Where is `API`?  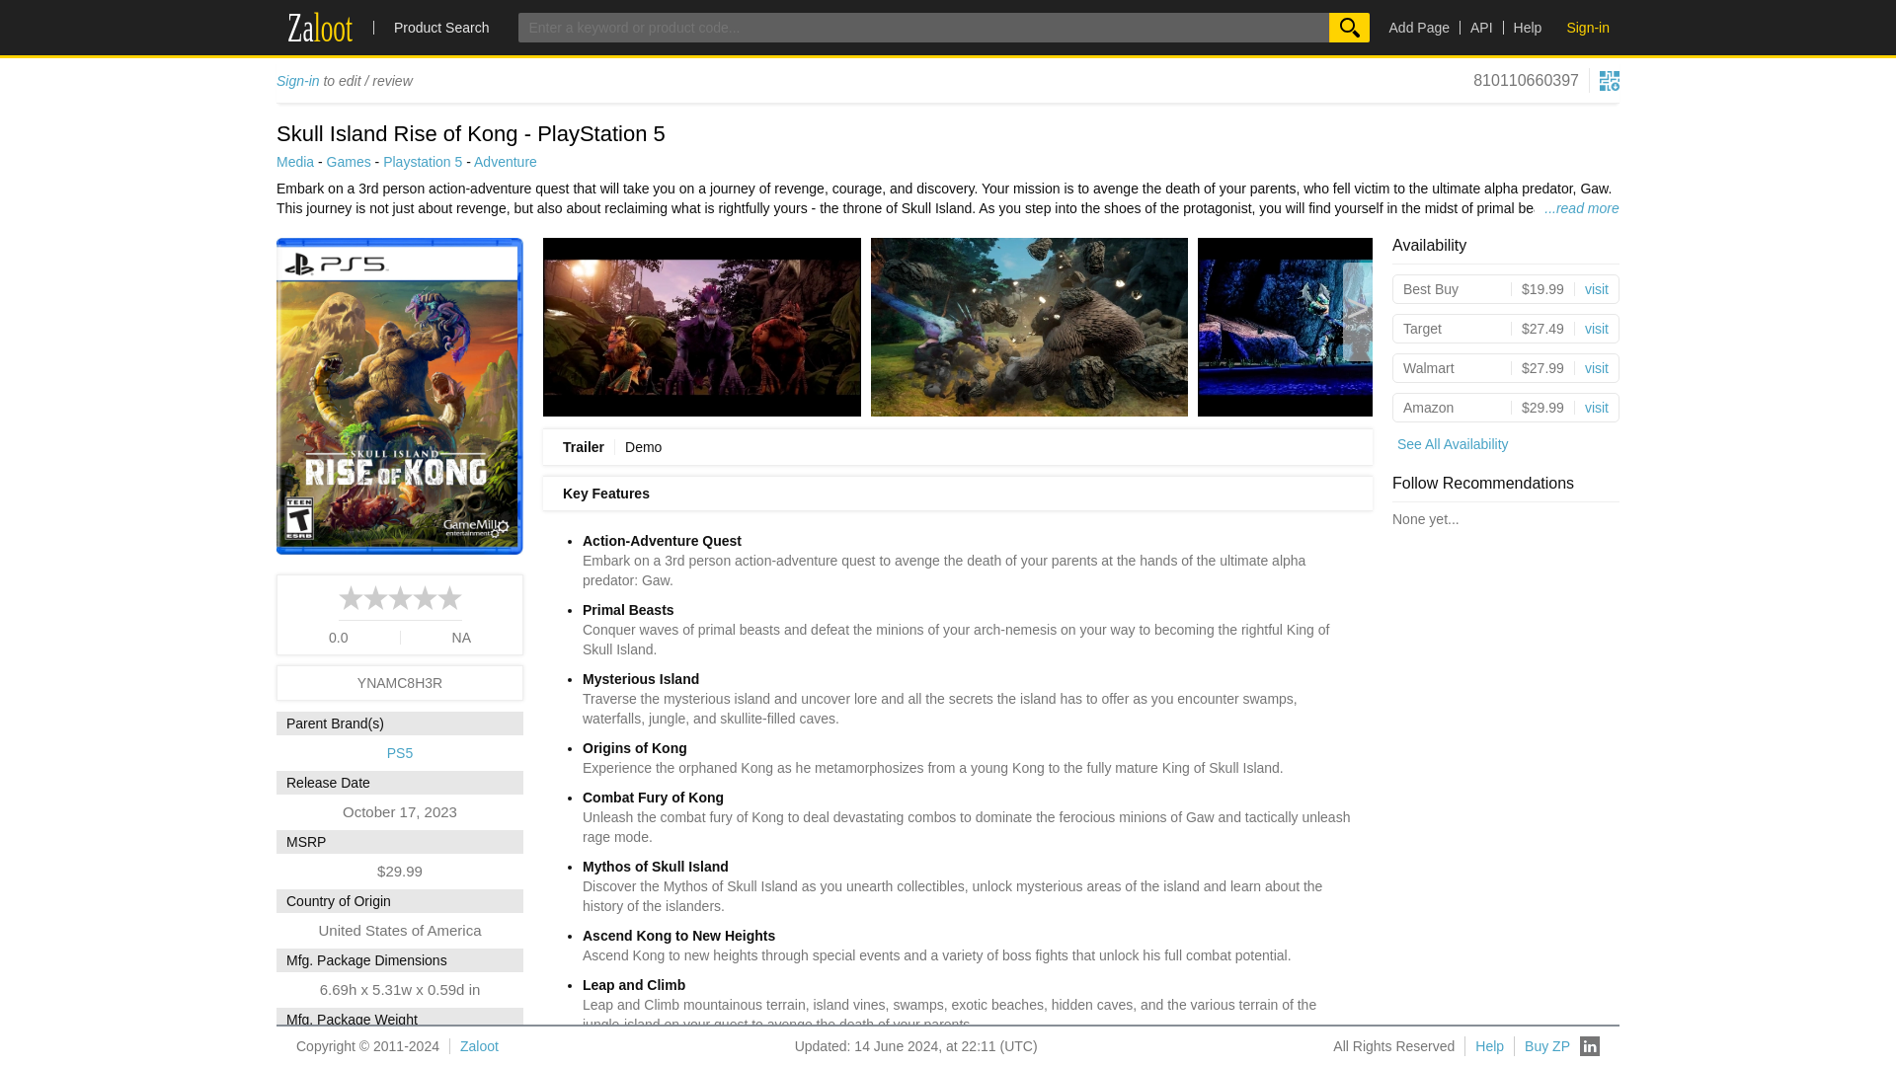 API is located at coordinates (298, 81).